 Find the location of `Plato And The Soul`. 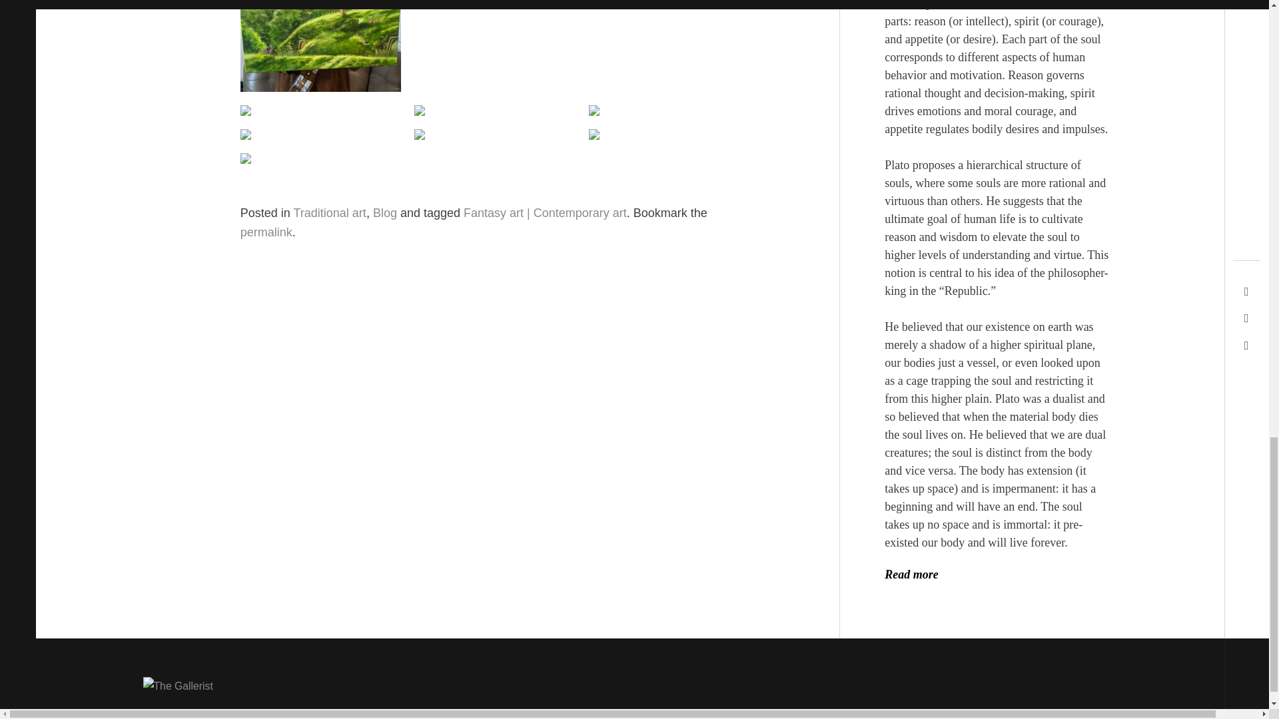

Plato And The Soul is located at coordinates (911, 574).